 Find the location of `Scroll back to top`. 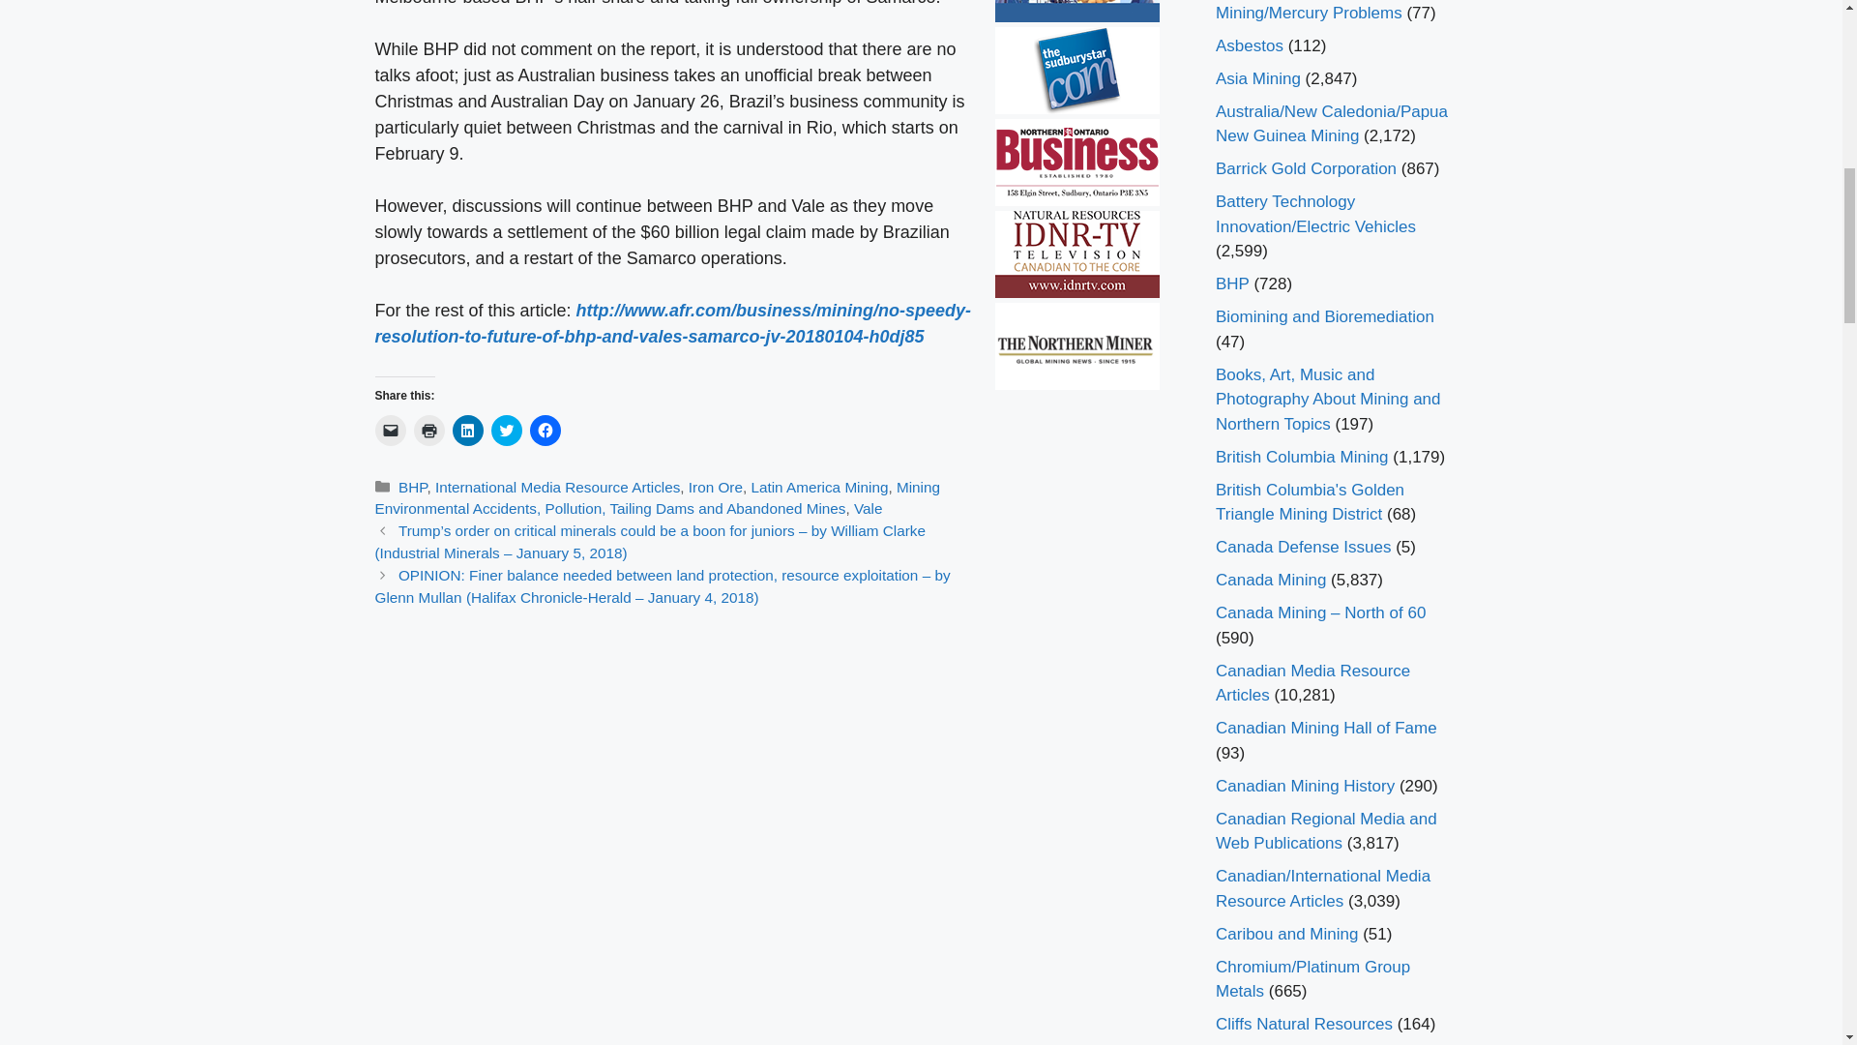

Scroll back to top is located at coordinates (1794, 918).